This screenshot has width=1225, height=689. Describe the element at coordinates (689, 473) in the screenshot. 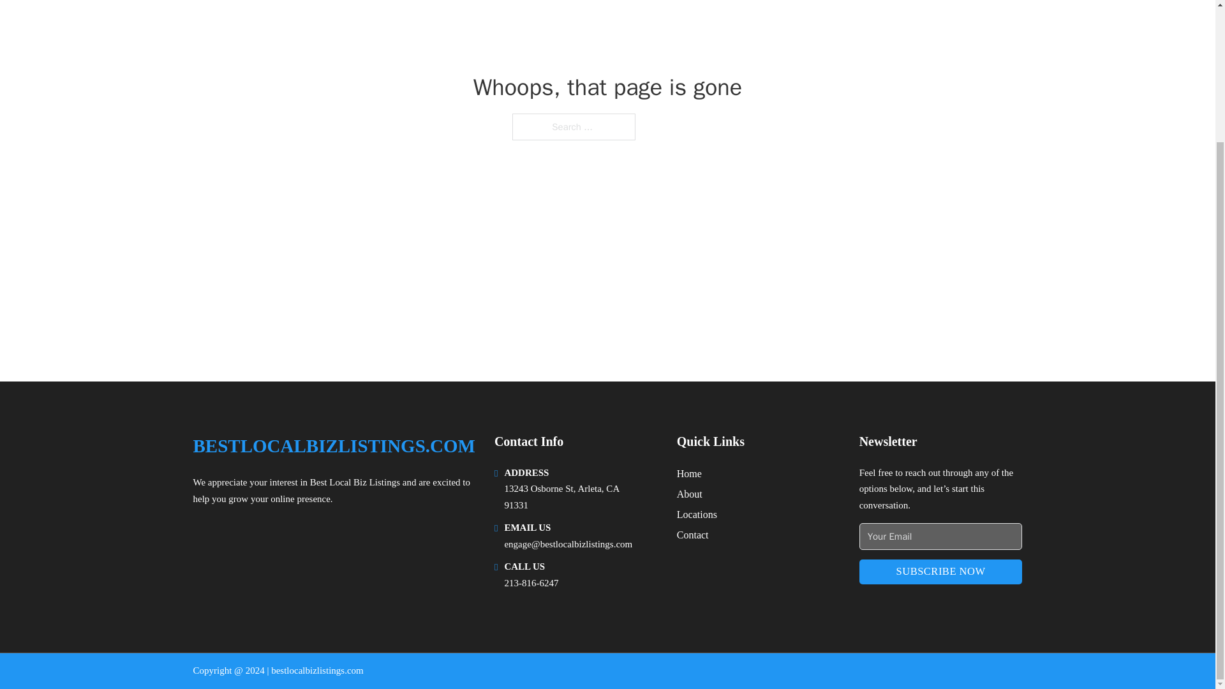

I see `Home` at that location.